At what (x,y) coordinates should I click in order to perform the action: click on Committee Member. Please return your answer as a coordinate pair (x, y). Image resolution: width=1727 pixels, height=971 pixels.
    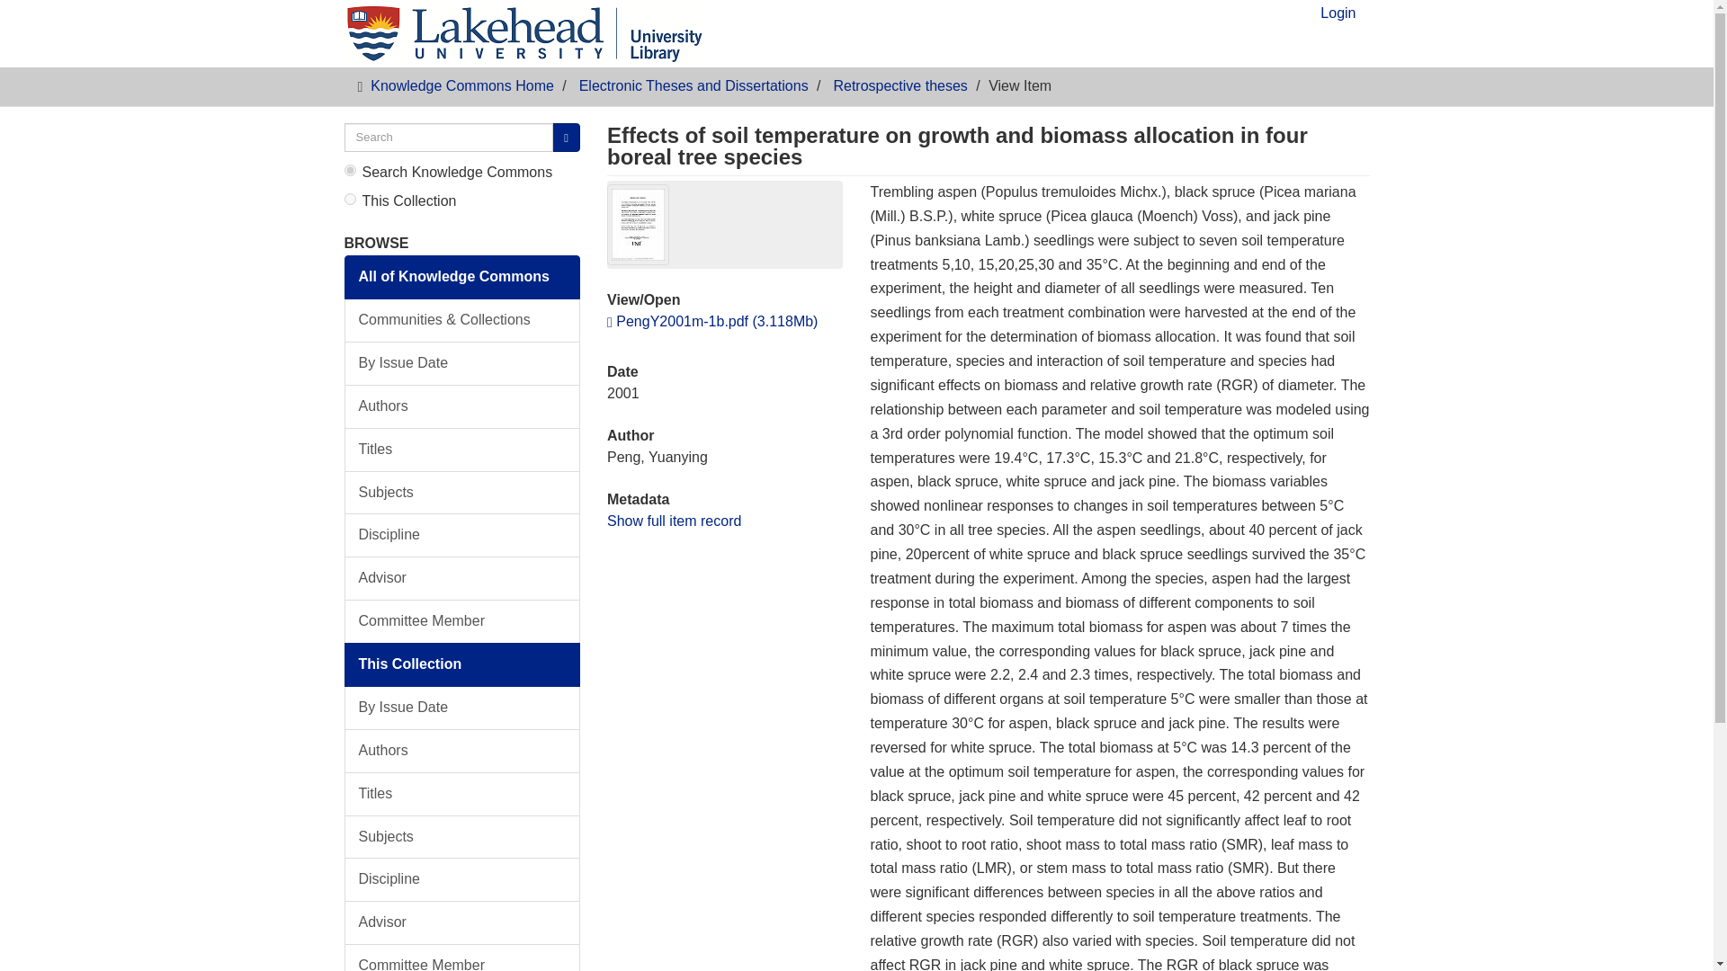
    Looking at the image, I should click on (462, 622).